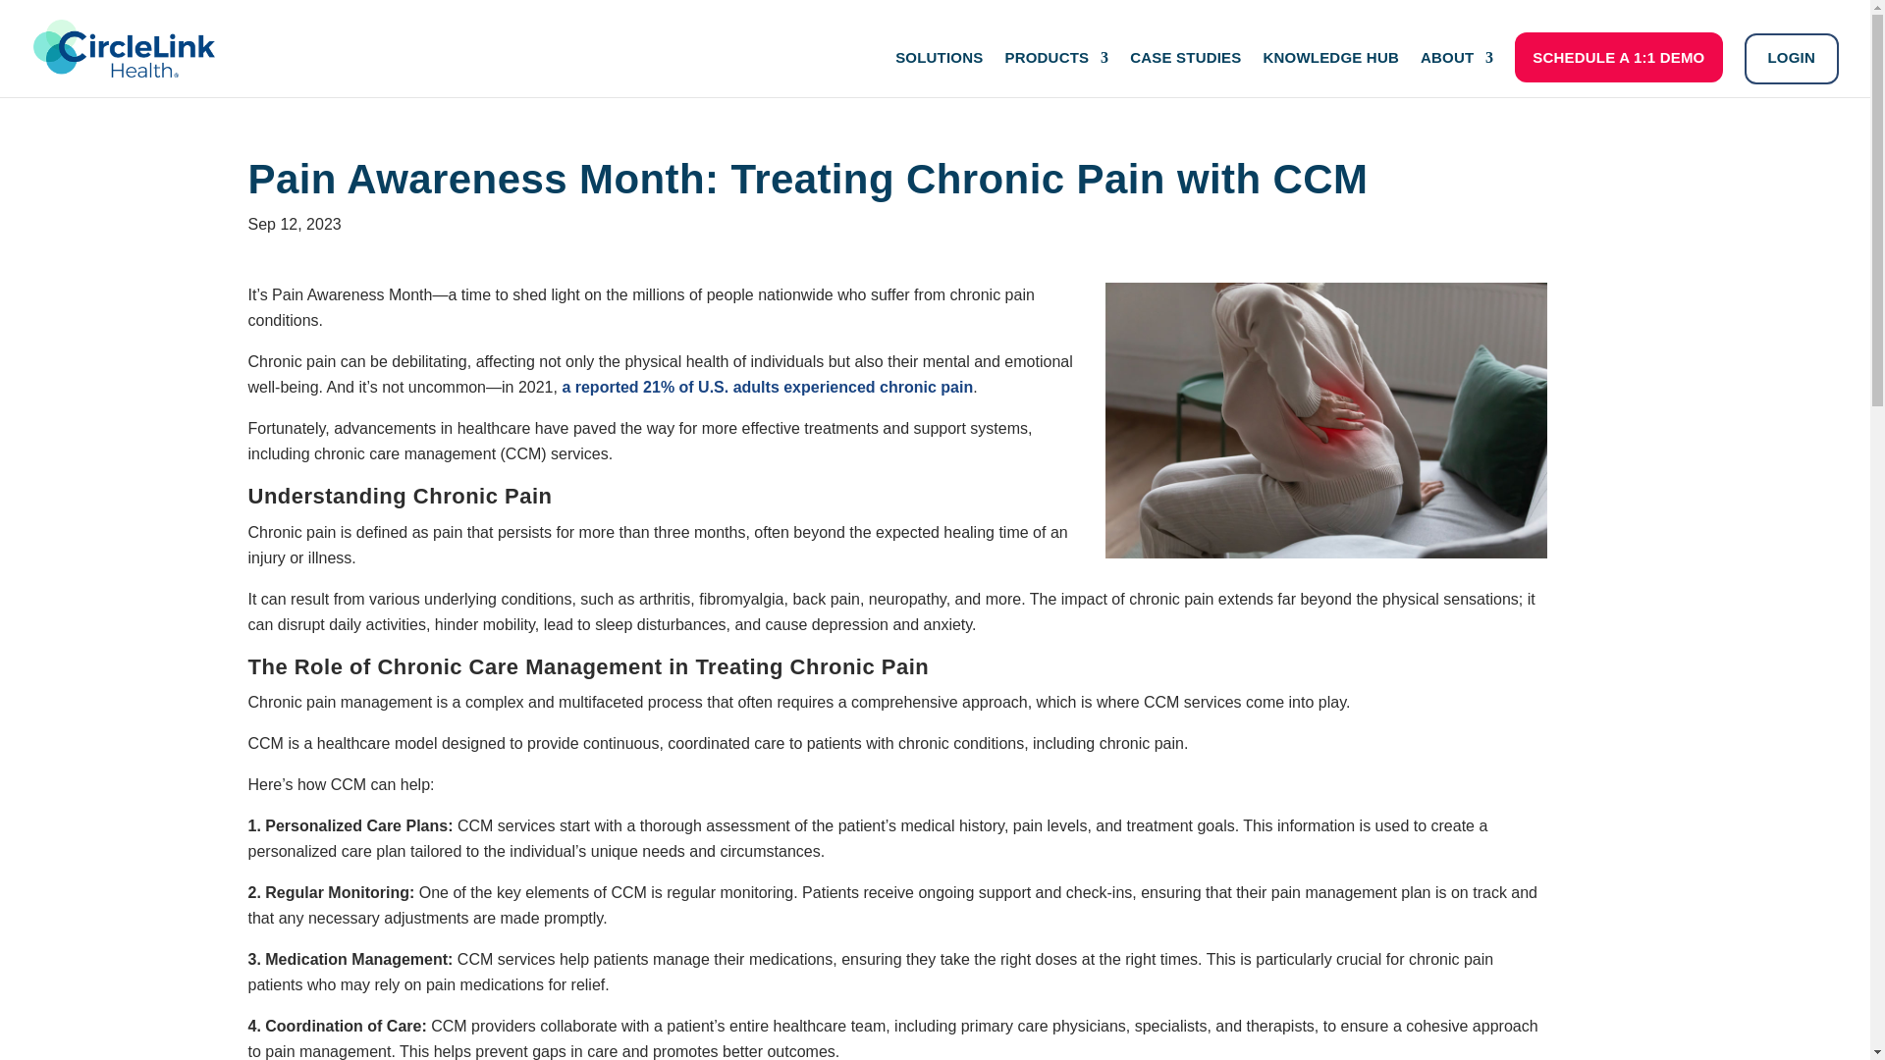 This screenshot has width=1885, height=1060. What do you see at coordinates (1791, 59) in the screenshot?
I see `LOGIN` at bounding box center [1791, 59].